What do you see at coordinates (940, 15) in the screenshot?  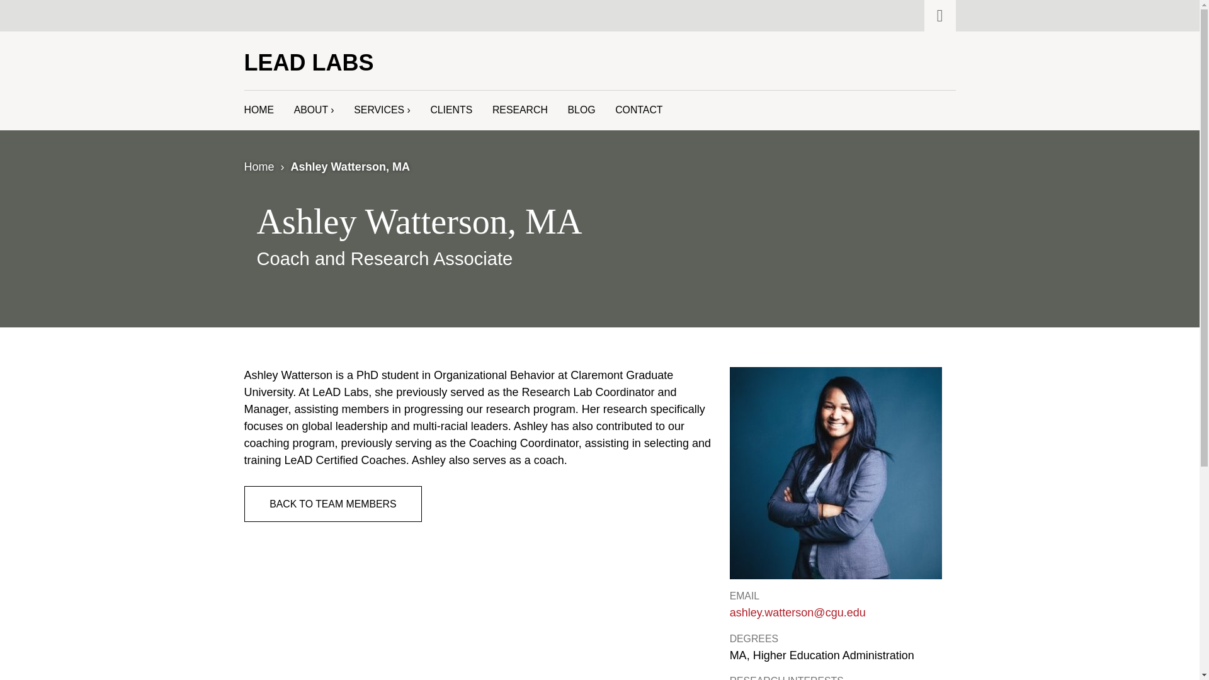 I see `open search field` at bounding box center [940, 15].